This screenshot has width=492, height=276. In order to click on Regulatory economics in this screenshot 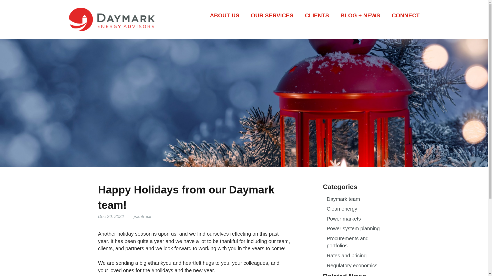, I will do `click(352, 265)`.